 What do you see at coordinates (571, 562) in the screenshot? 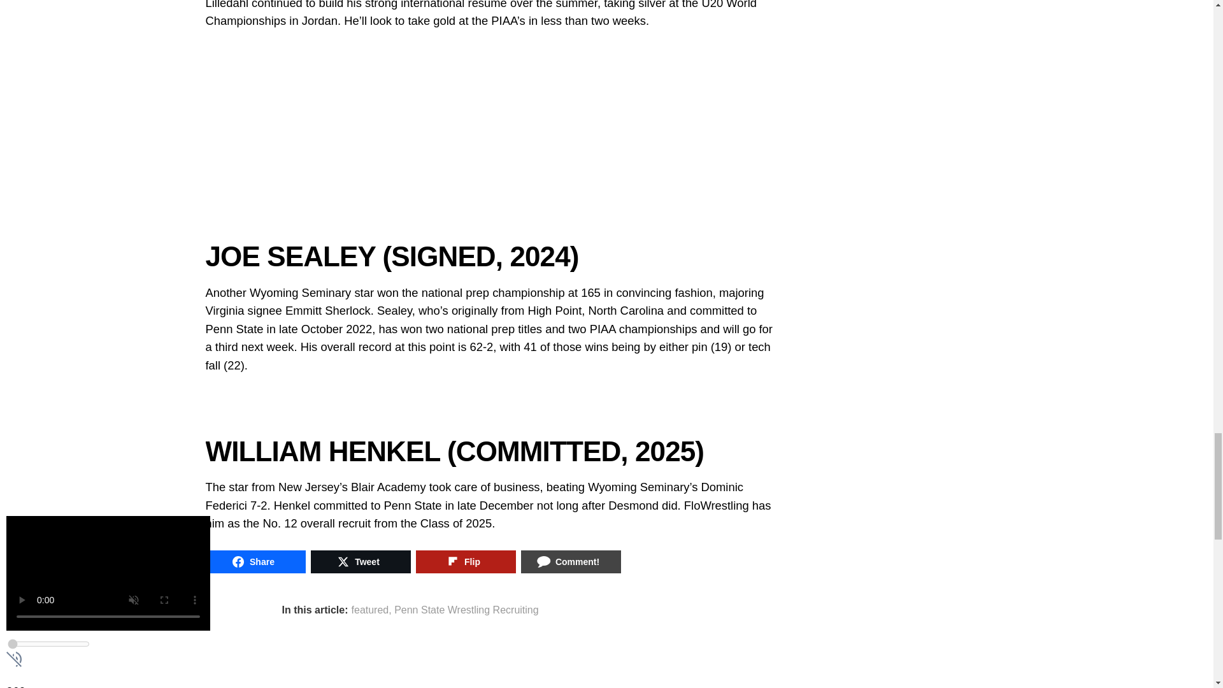
I see `Share on Comment!` at bounding box center [571, 562].